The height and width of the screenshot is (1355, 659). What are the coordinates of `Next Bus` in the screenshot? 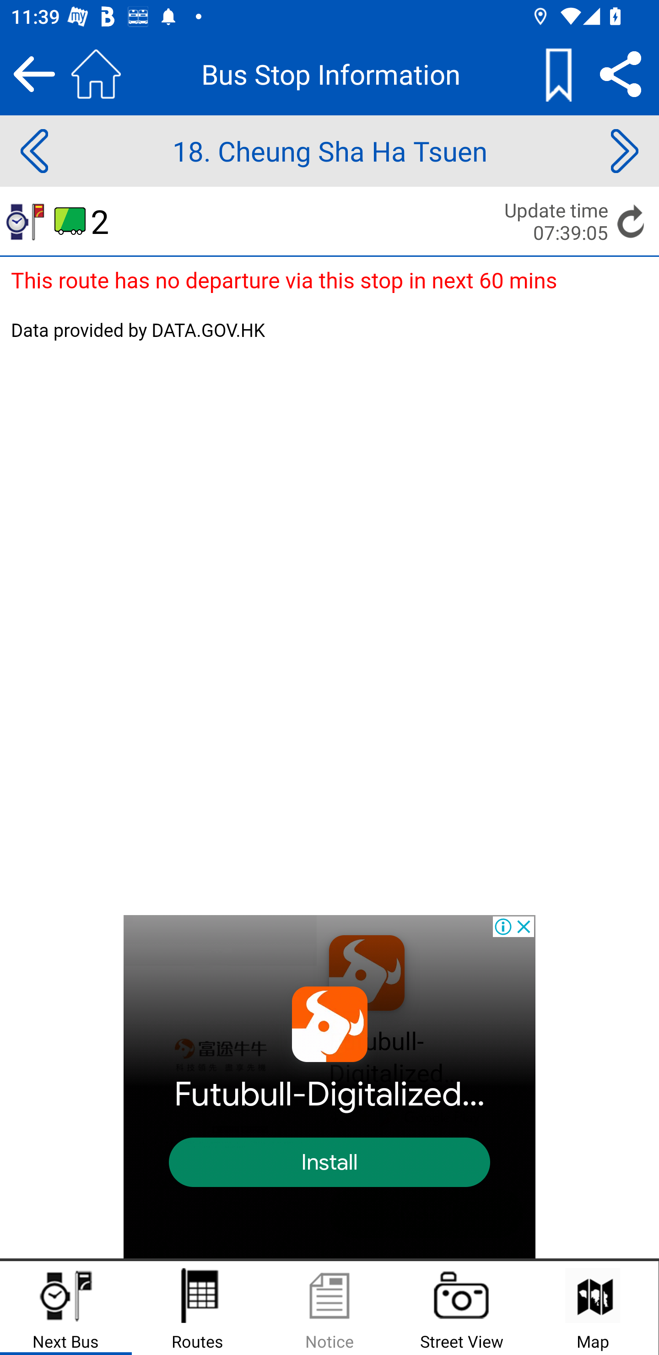 It's located at (66, 1308).